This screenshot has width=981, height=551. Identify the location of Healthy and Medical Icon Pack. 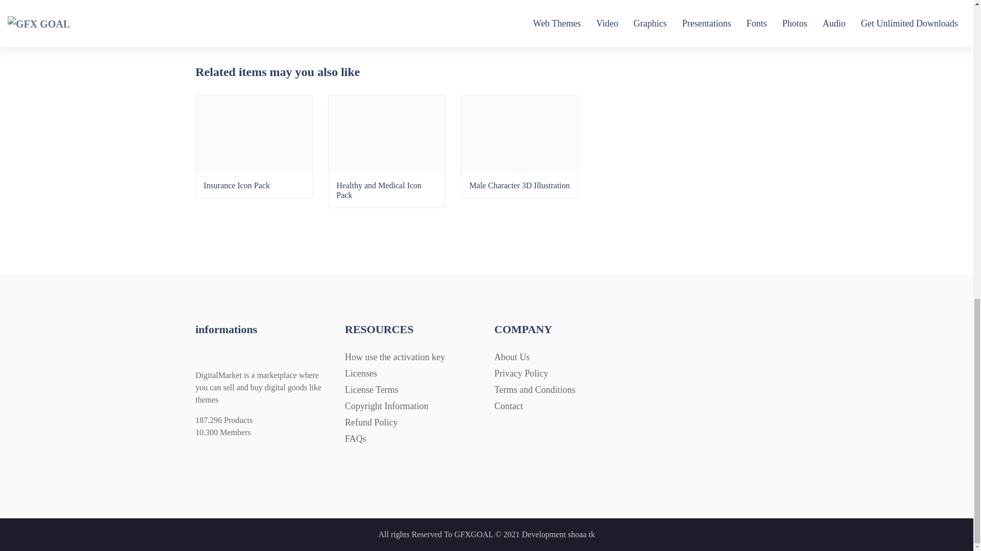
(387, 168).